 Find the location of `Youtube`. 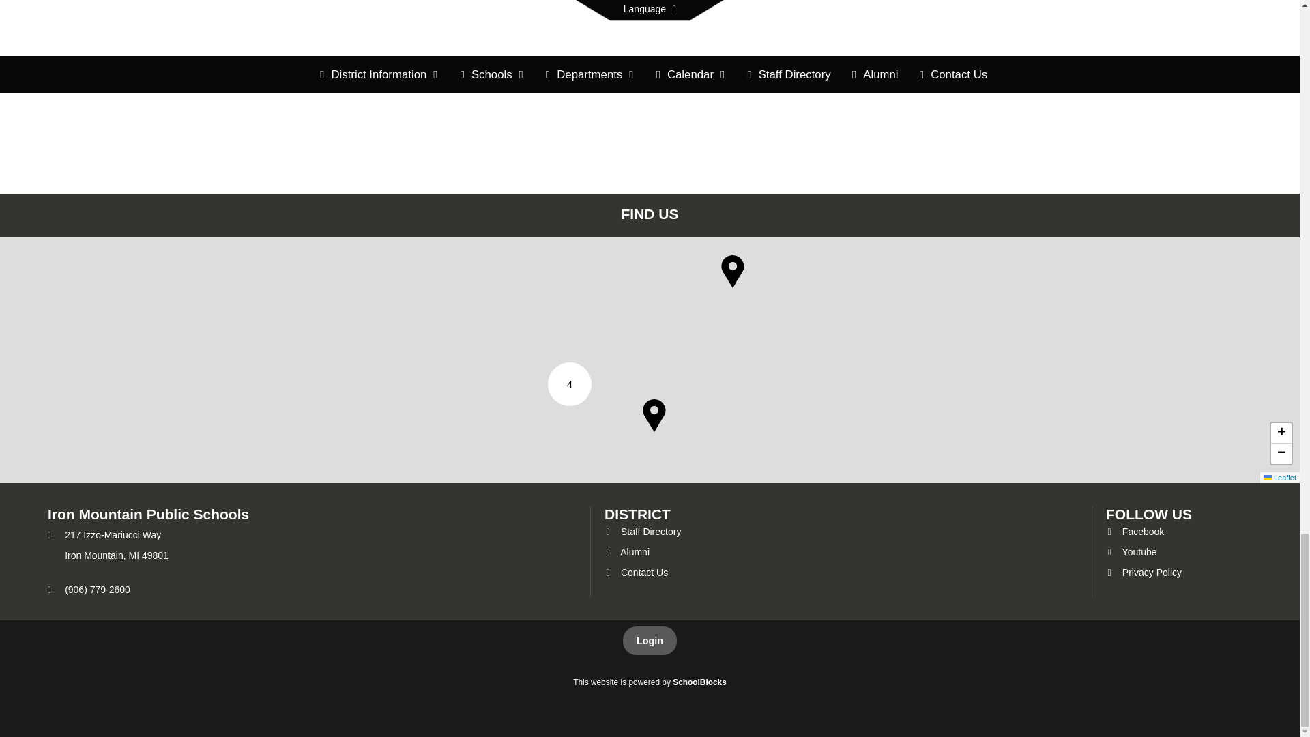

Youtube is located at coordinates (1131, 551).